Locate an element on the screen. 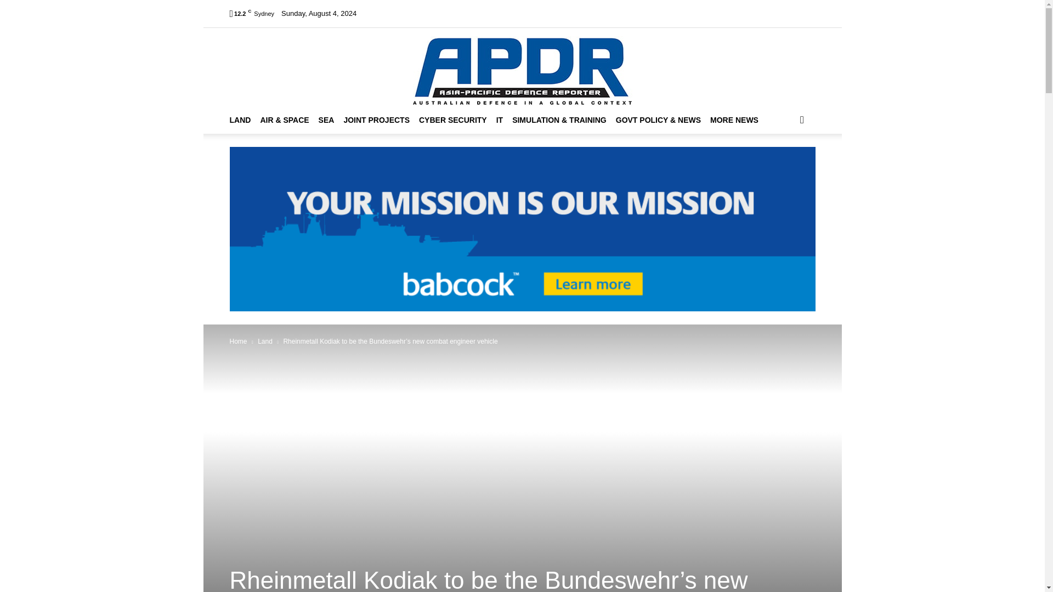  Contact is located at coordinates (665, 13).